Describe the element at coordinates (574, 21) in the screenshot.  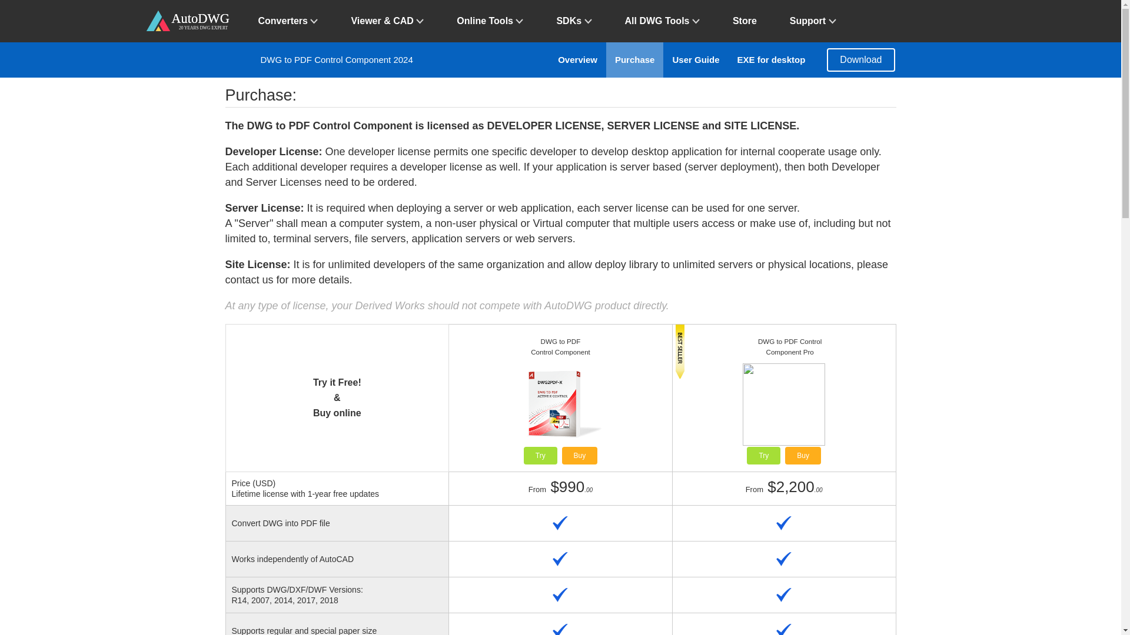
I see `SDKs` at that location.